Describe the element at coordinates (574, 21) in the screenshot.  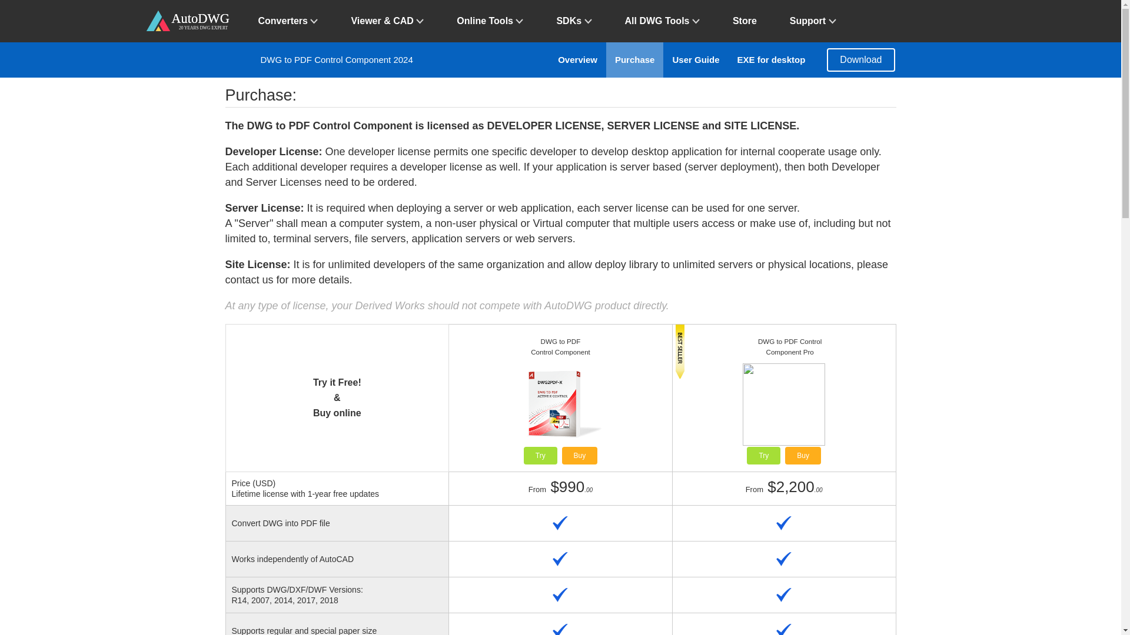
I see `SDKs` at that location.